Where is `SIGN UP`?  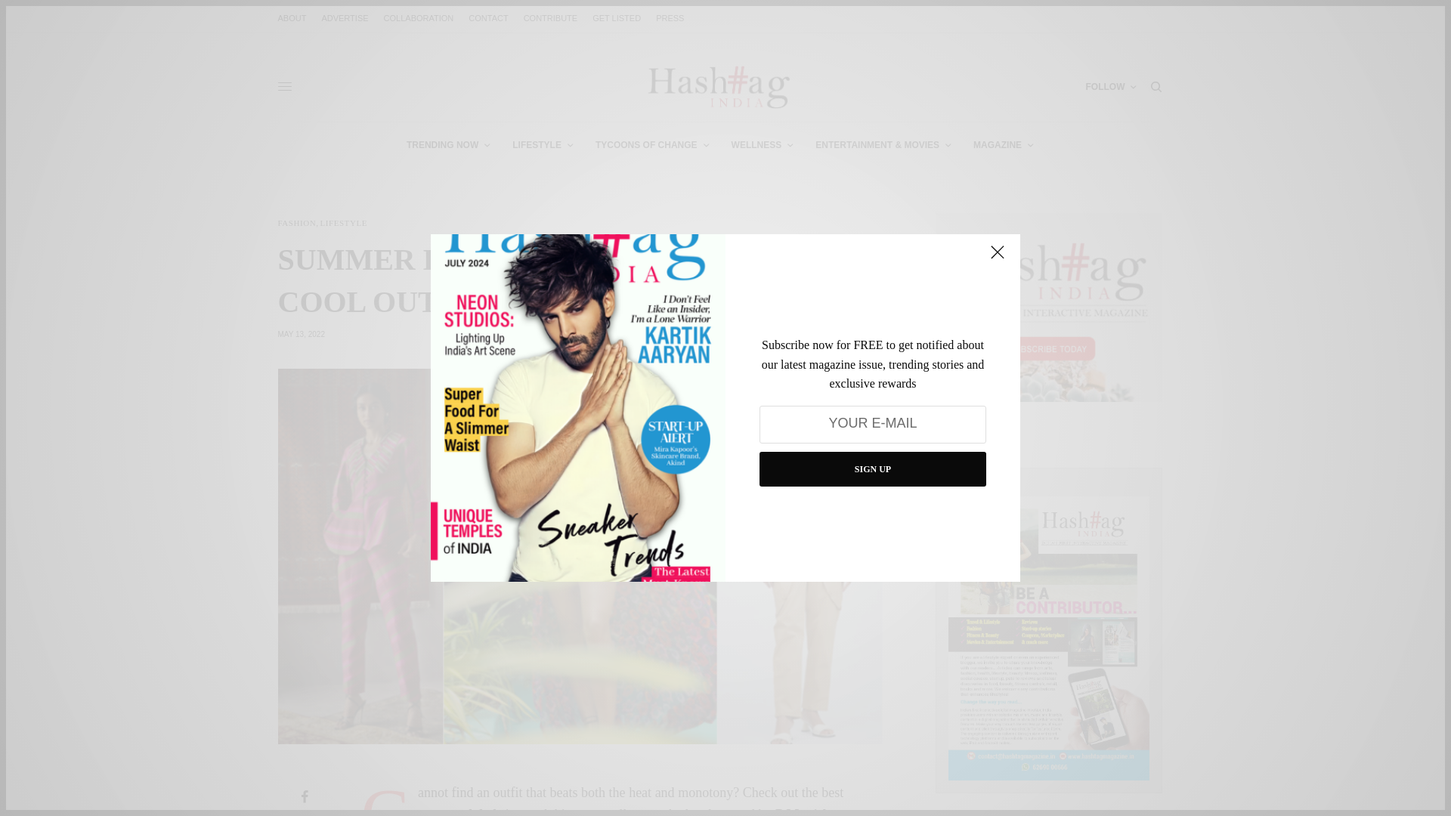
SIGN UP is located at coordinates (872, 468).